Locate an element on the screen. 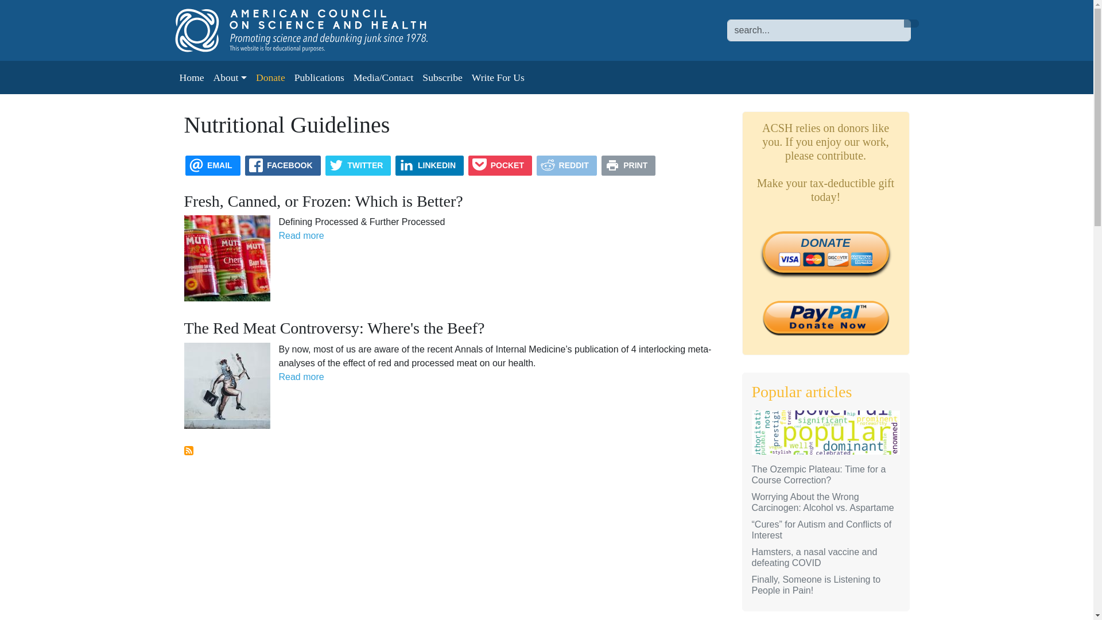  Hamsters, a nasal vaccine and defeating COVID is located at coordinates (814, 557).